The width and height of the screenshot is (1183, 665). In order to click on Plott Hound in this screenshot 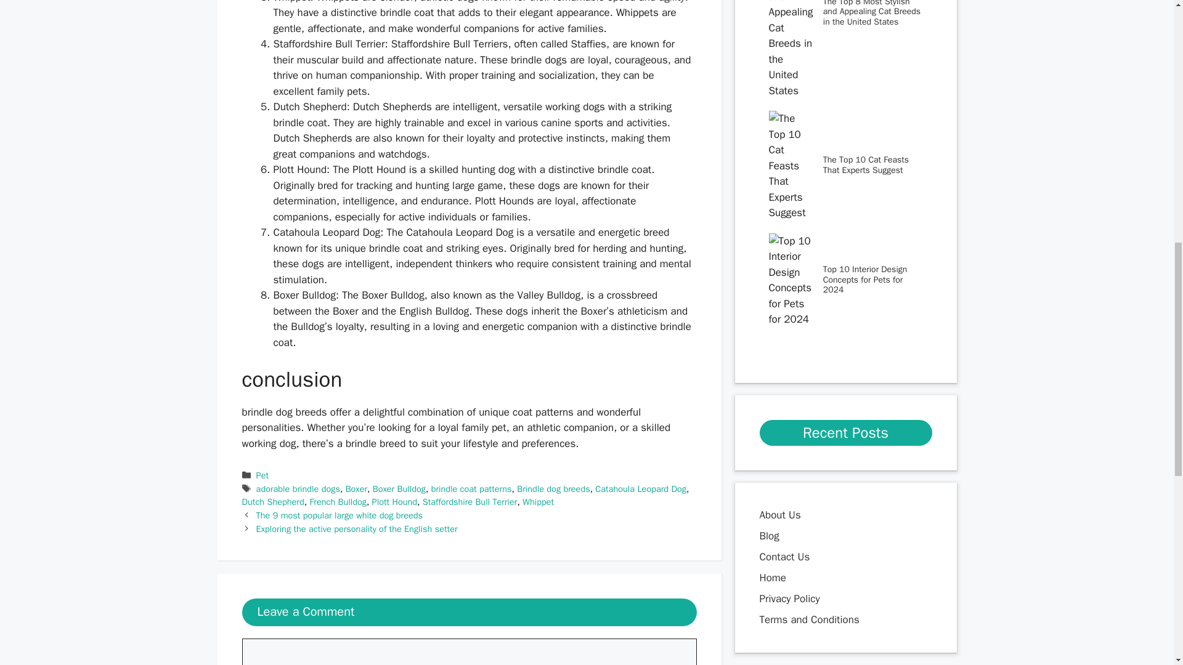, I will do `click(394, 501)`.